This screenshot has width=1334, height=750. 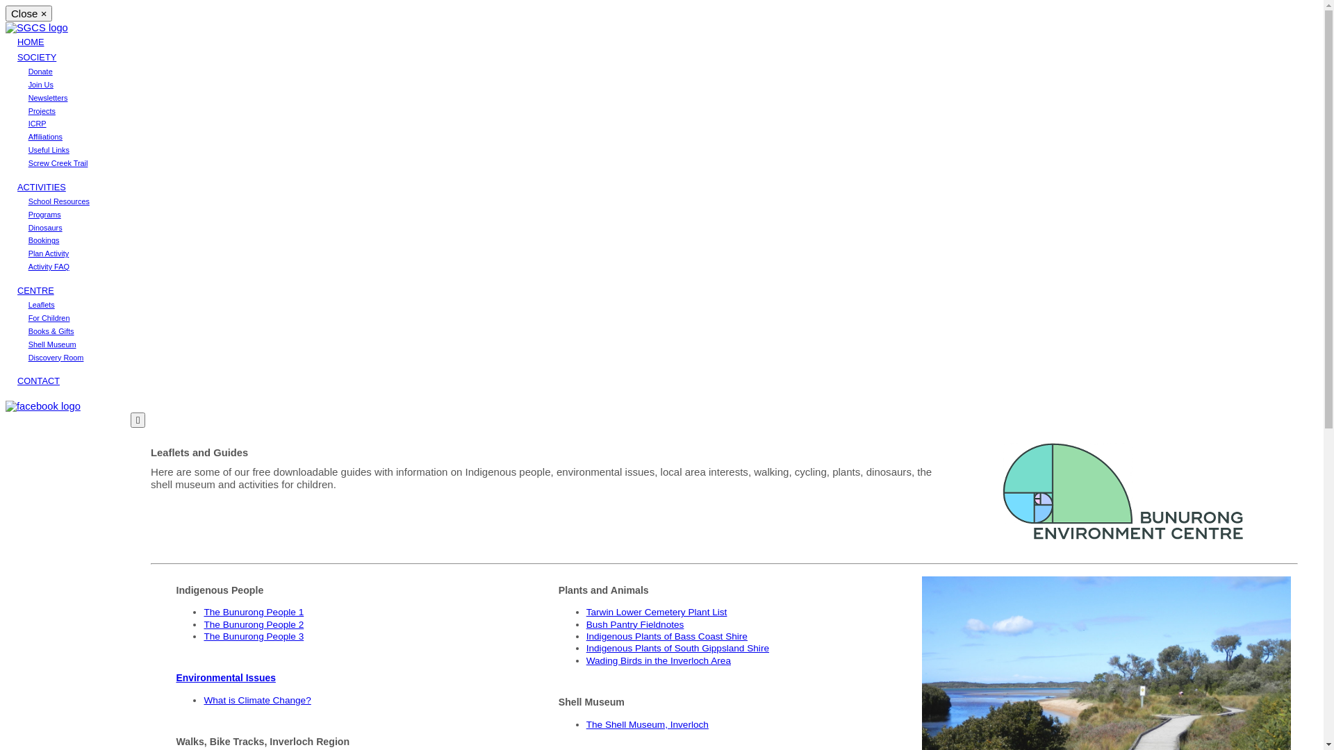 What do you see at coordinates (657, 612) in the screenshot?
I see `Tarwin Lower Cemetery Plant List` at bounding box center [657, 612].